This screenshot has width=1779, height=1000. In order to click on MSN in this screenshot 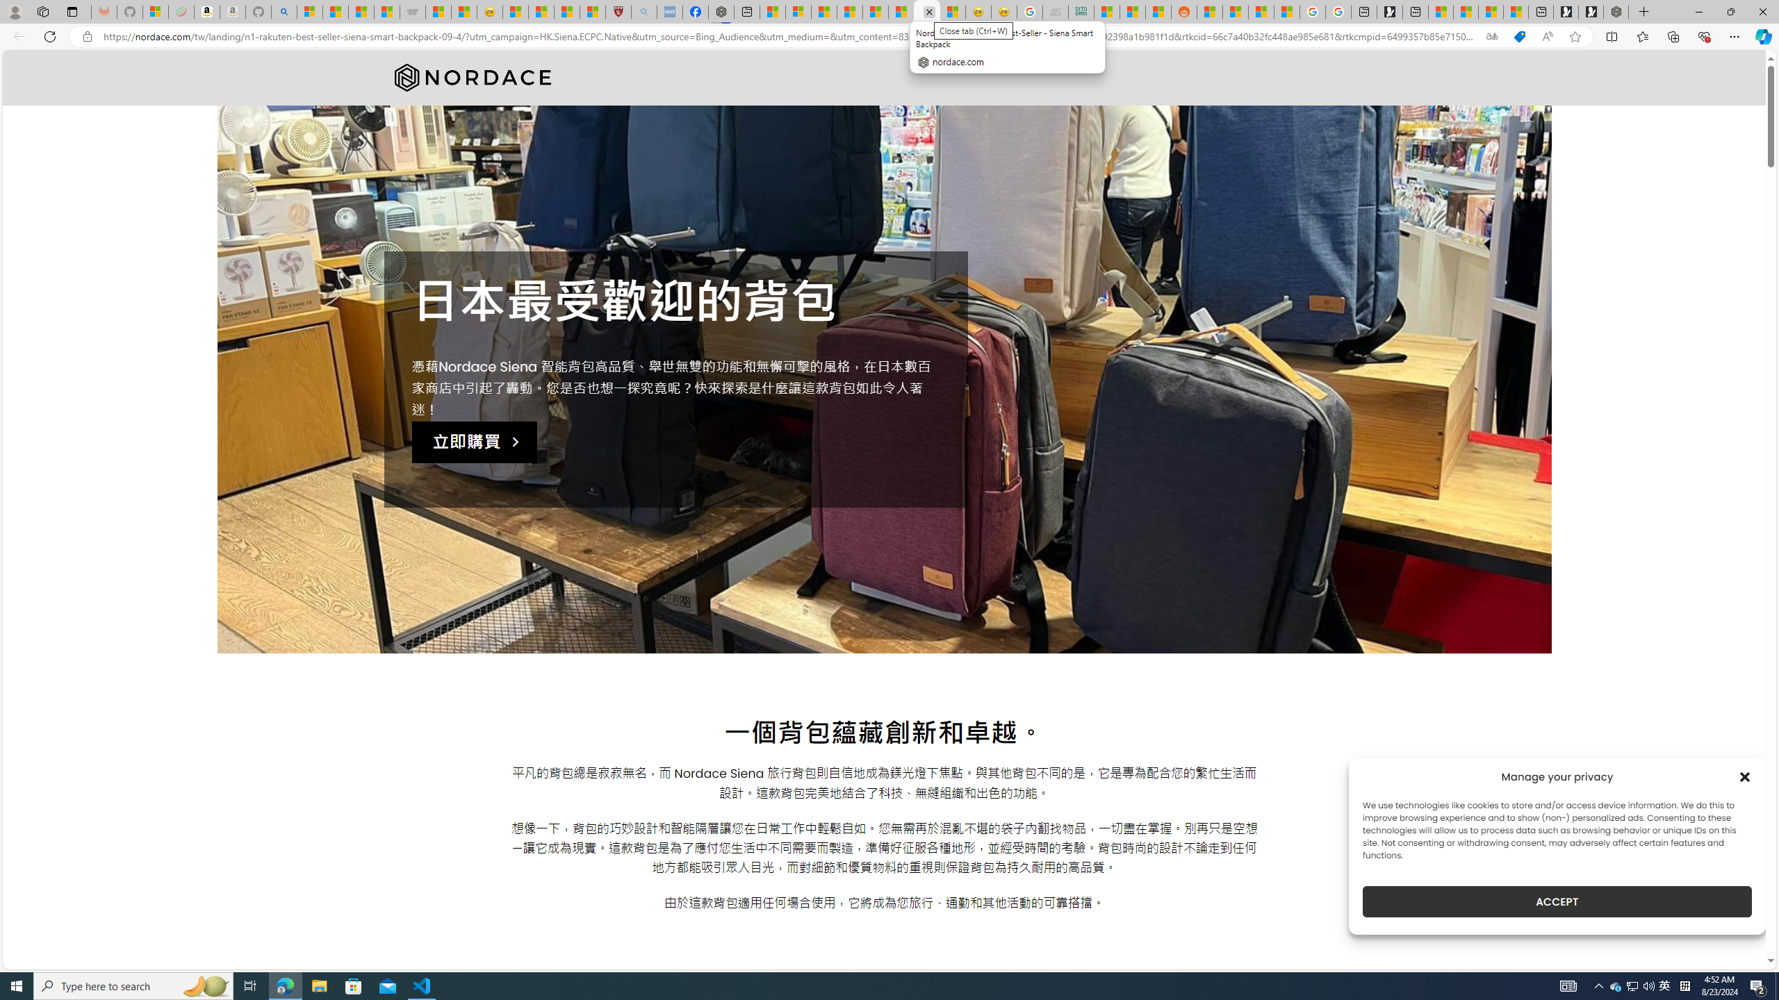, I will do `click(1158, 12)`.